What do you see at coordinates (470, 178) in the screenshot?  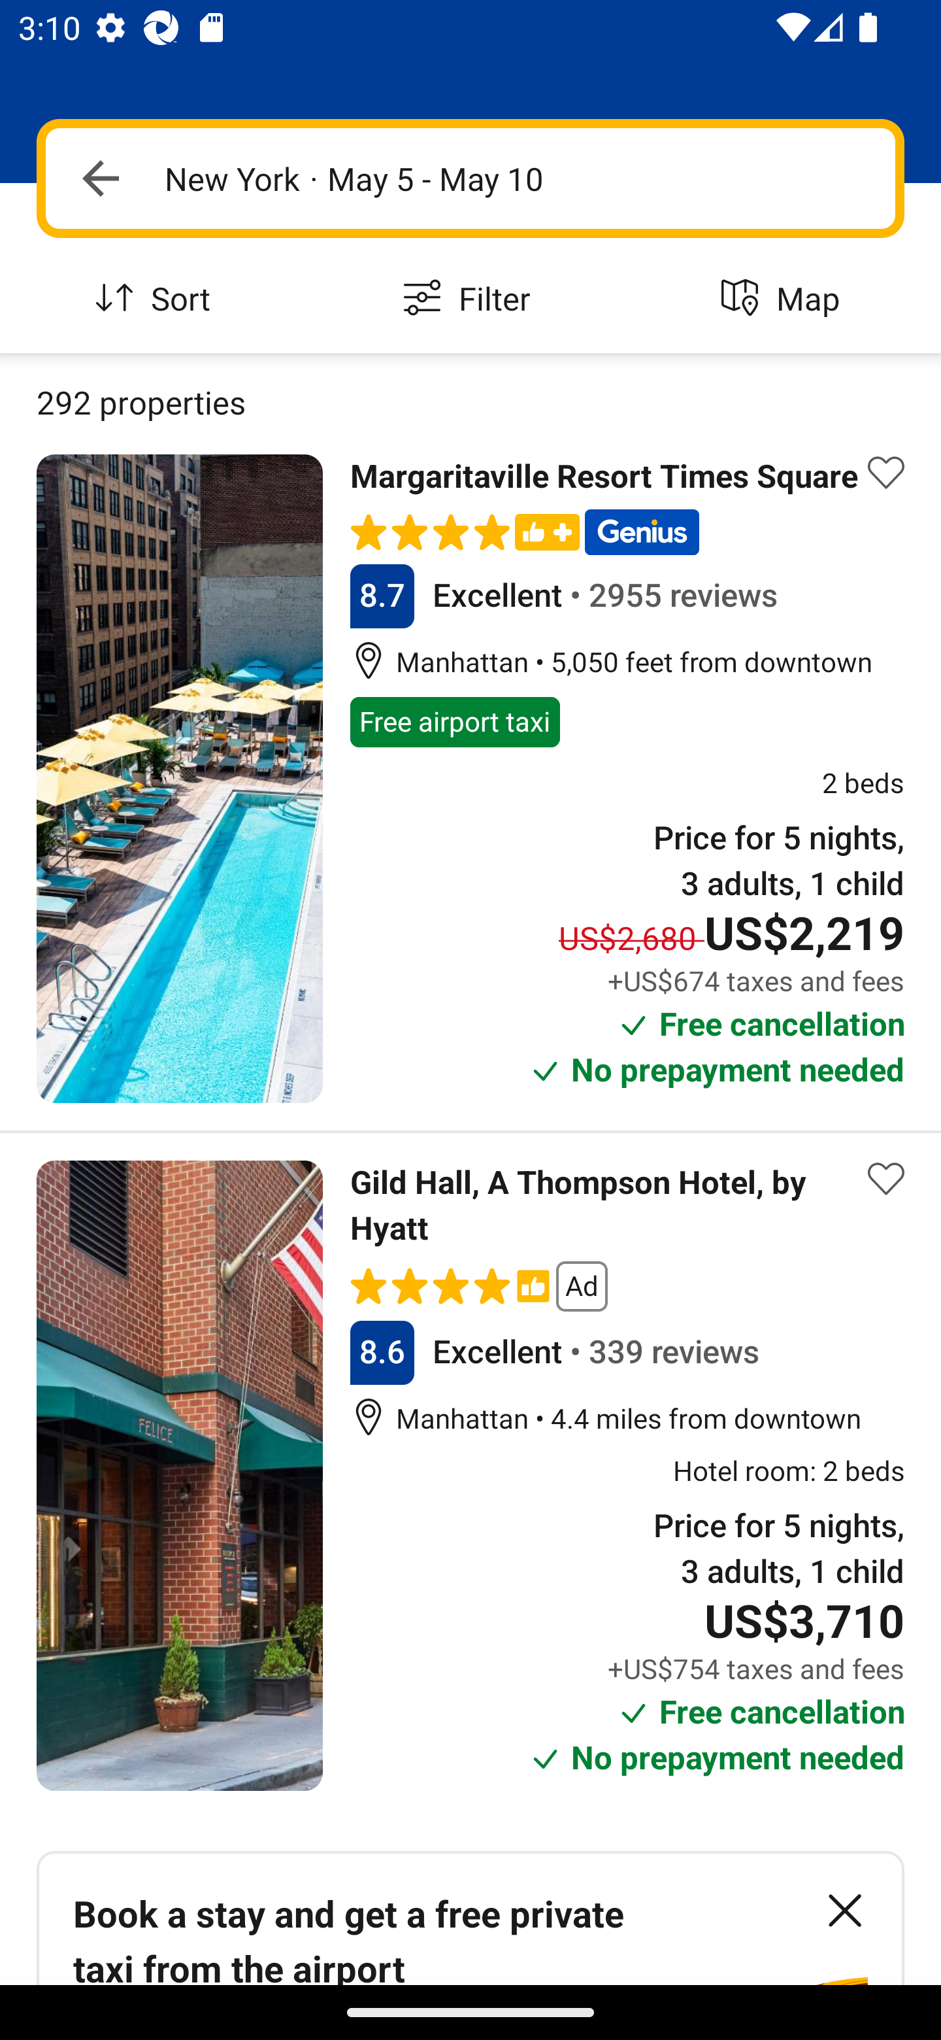 I see `Navigate up New York · May 5 - May 10` at bounding box center [470, 178].